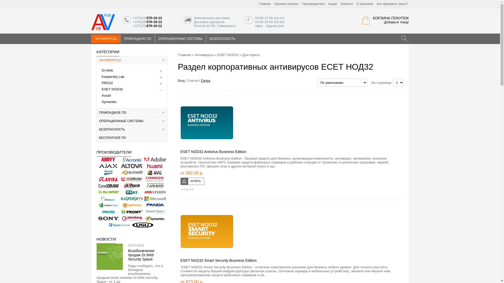 This screenshot has height=283, width=504. What do you see at coordinates (214, 152) in the screenshot?
I see `ESET NOD32 Antivirus Business Edition` at bounding box center [214, 152].